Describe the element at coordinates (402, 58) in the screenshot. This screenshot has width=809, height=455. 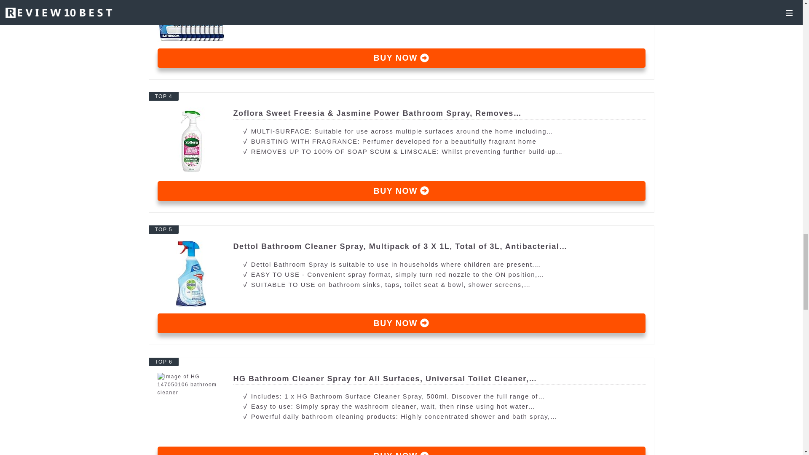
I see `BUY NOW` at that location.